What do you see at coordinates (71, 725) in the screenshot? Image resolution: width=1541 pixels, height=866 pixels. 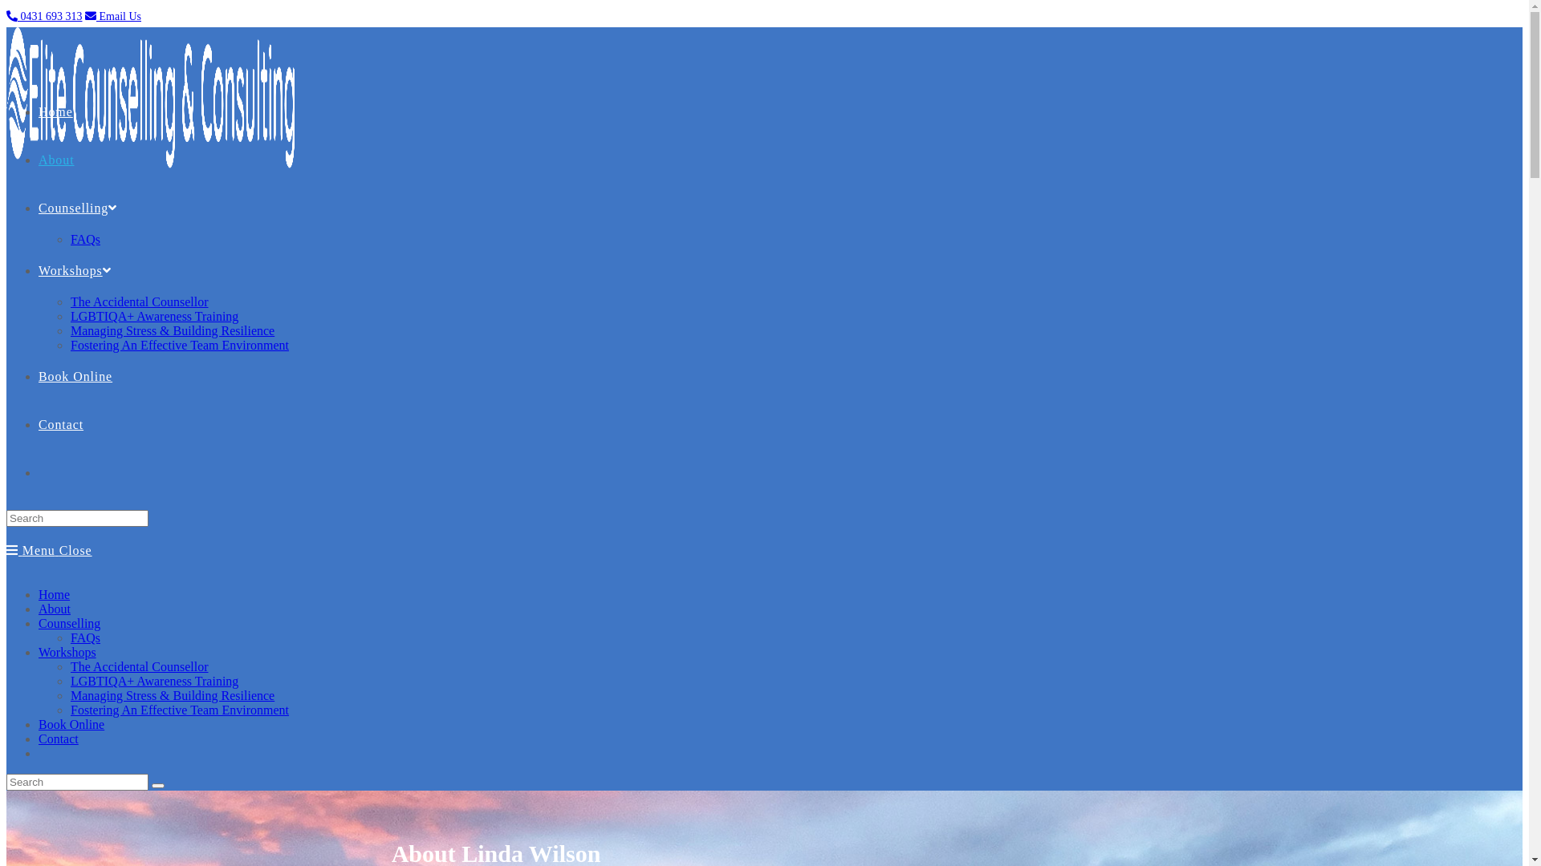 I see `Book Online` at bounding box center [71, 725].